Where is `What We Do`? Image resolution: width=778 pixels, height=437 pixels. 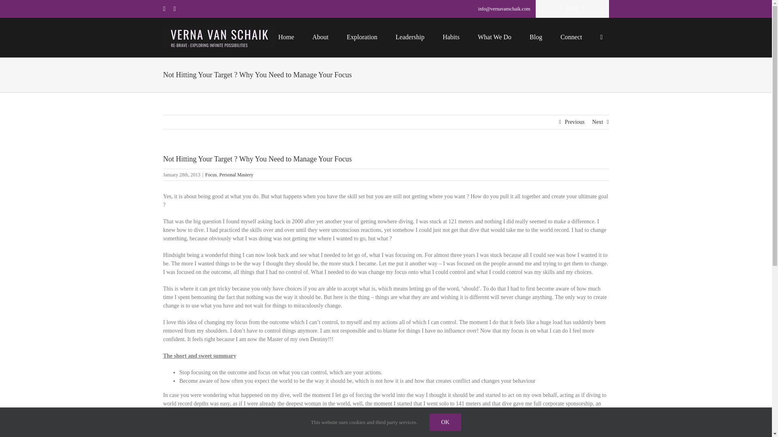
What We Do is located at coordinates (494, 36).